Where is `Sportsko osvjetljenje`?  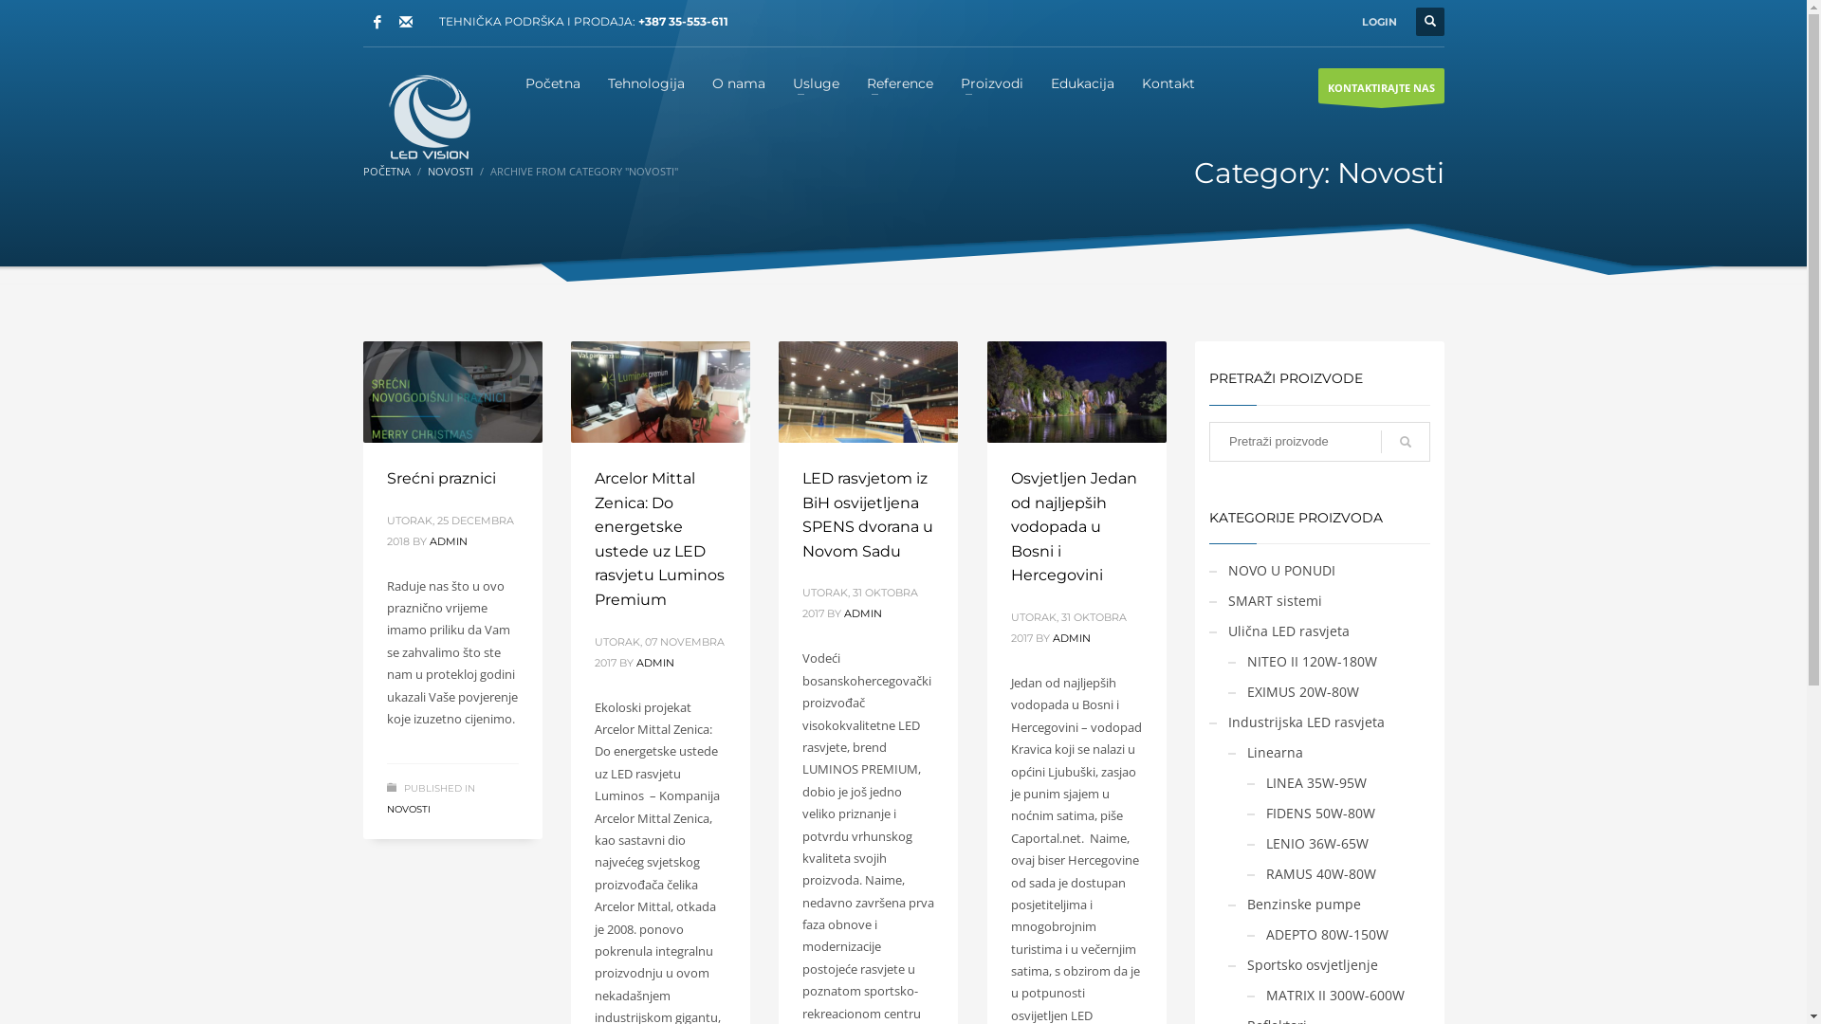 Sportsko osvjetljenje is located at coordinates (1303, 965).